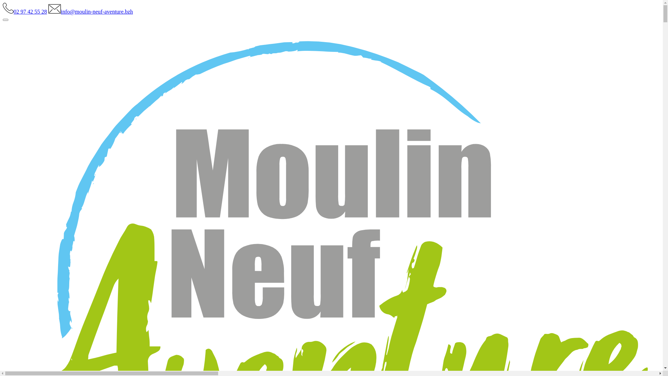  What do you see at coordinates (25, 12) in the screenshot?
I see `02 97 42 55 28` at bounding box center [25, 12].